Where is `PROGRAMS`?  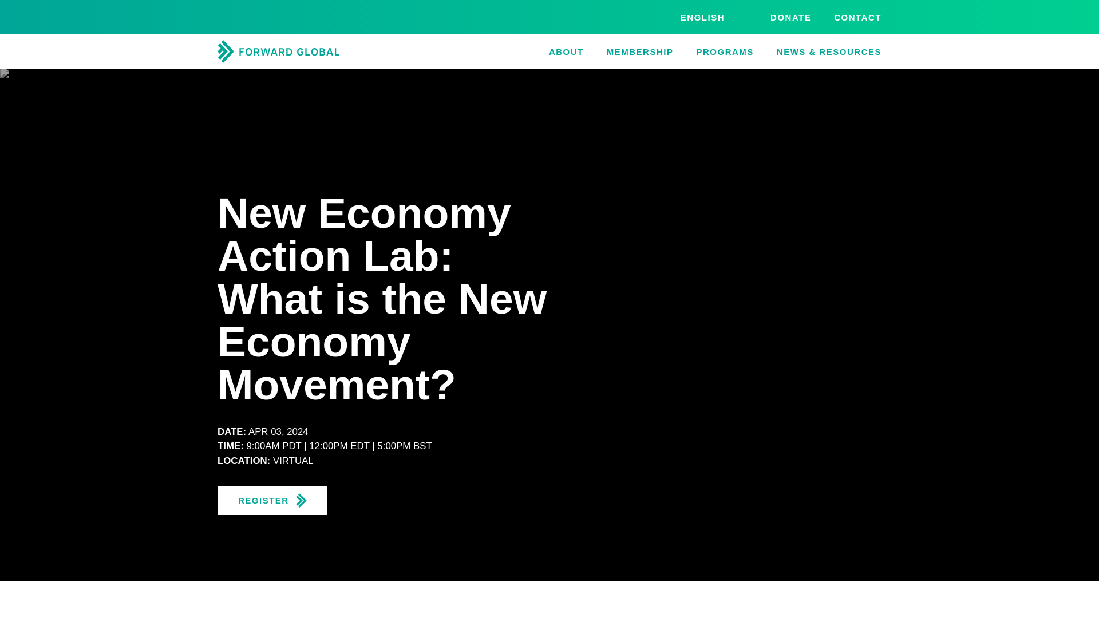 PROGRAMS is located at coordinates (724, 51).